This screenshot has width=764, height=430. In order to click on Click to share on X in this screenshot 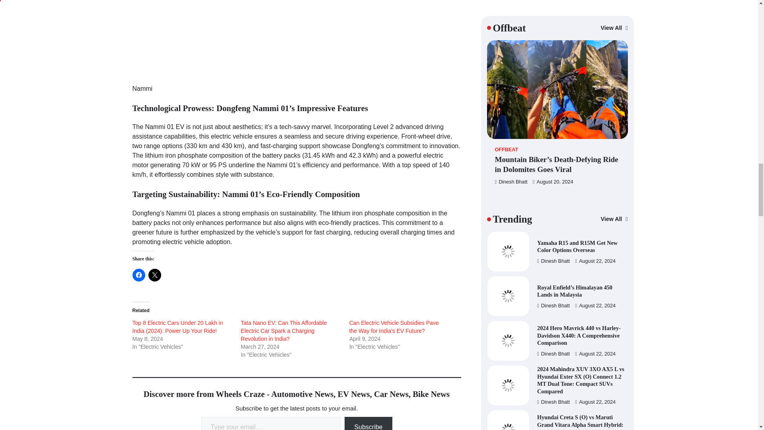, I will do `click(154, 275)`.